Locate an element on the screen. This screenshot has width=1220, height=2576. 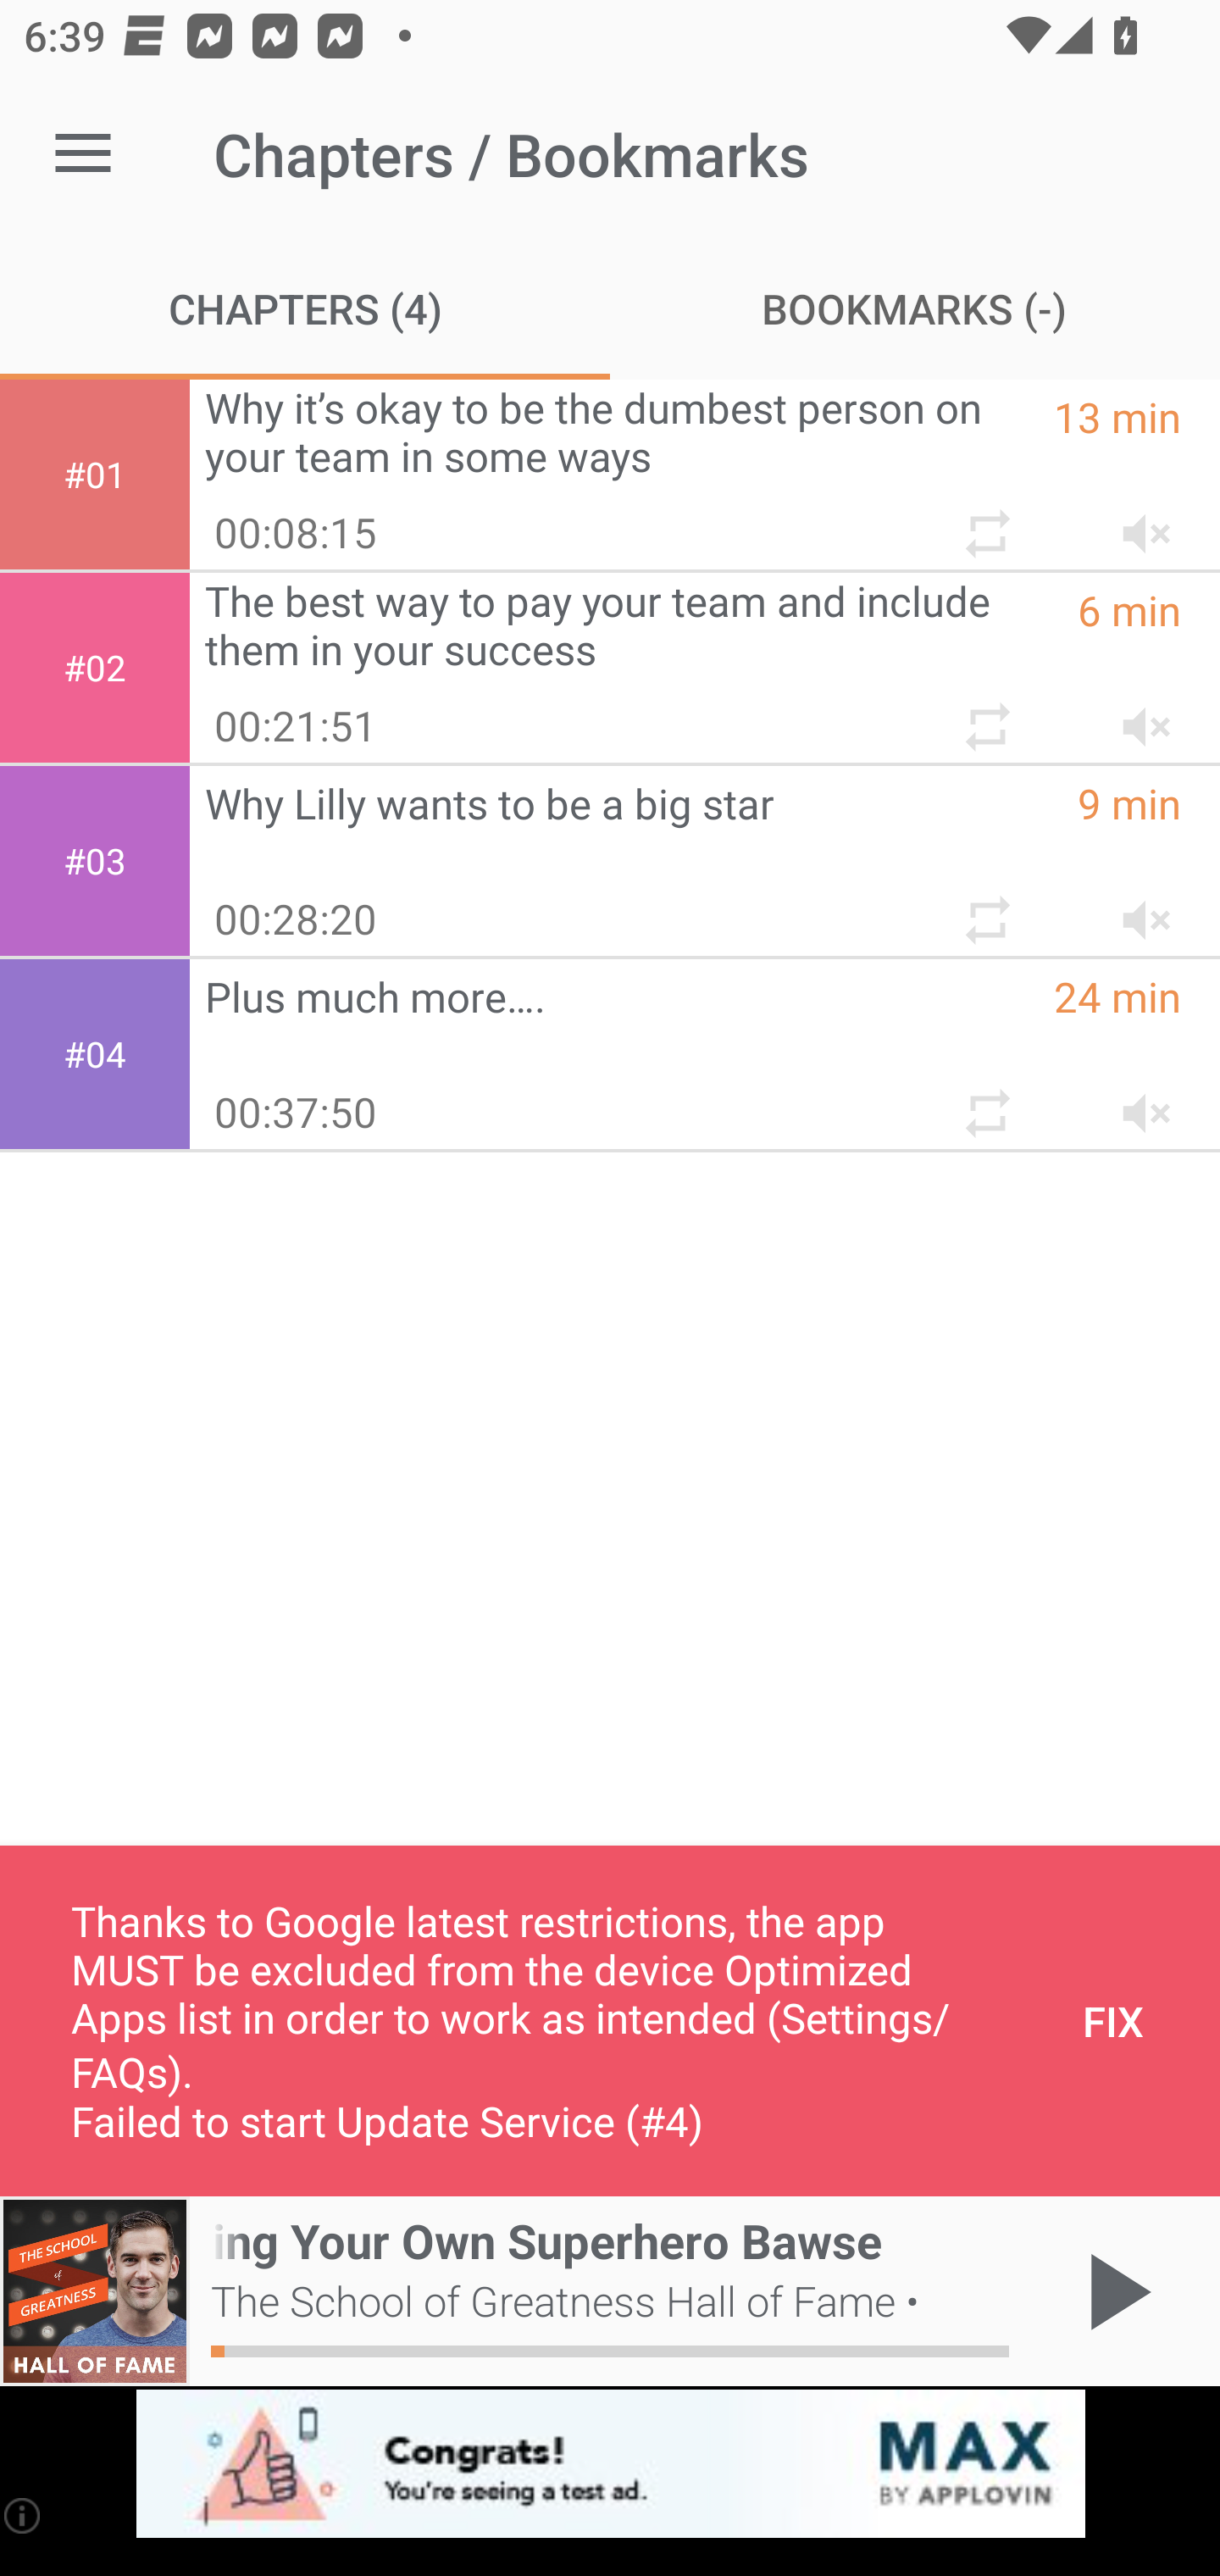
(i) is located at coordinates (24, 2515).